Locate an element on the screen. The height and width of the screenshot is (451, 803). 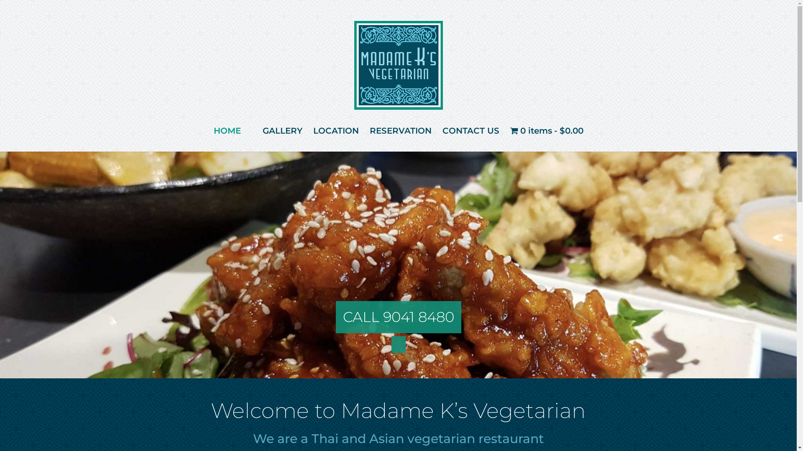
HOME is located at coordinates (228, 131).